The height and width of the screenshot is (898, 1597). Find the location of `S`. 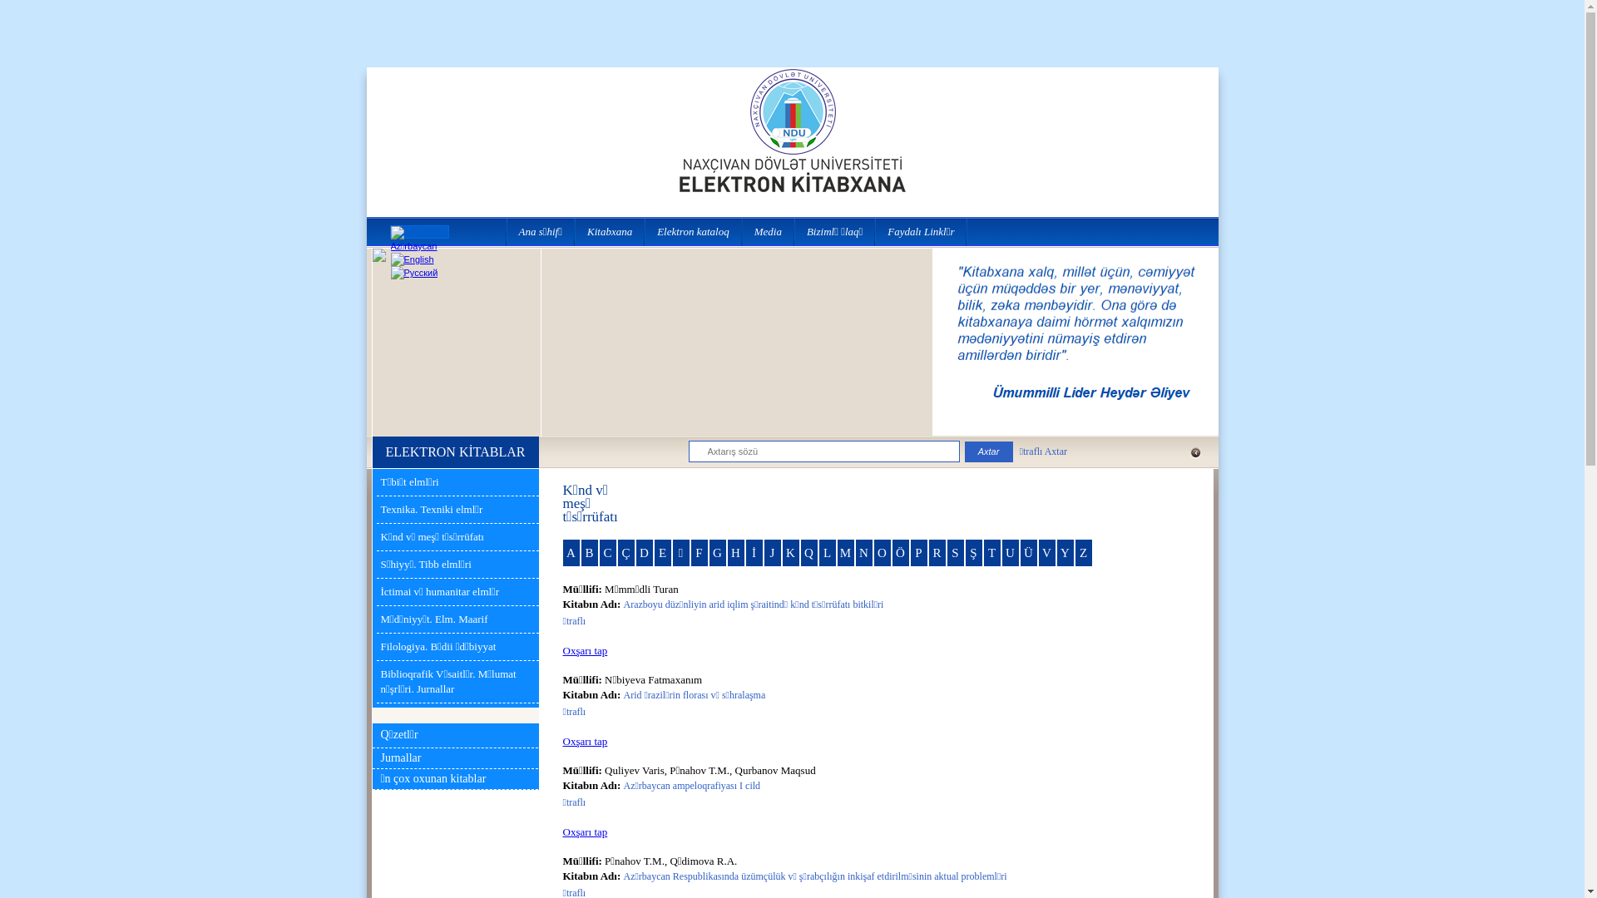

S is located at coordinates (955, 553).